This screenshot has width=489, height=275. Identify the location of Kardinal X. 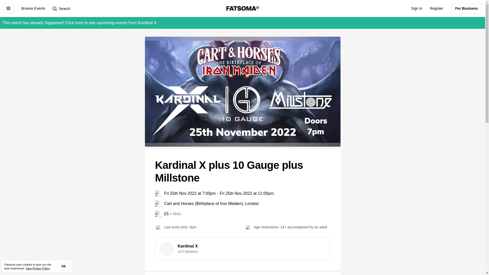
(188, 246).